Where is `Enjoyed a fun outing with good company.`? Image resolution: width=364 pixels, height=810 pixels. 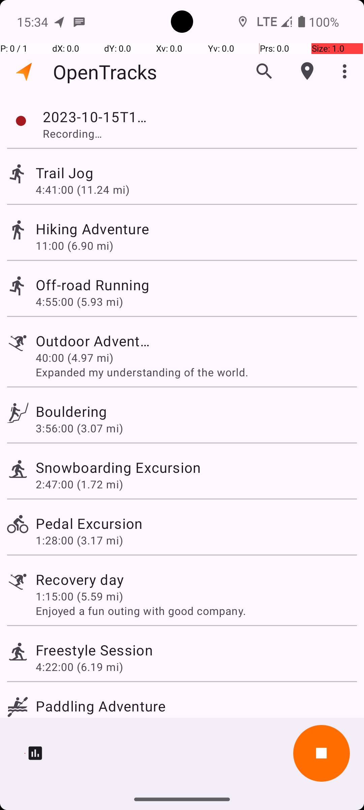 Enjoyed a fun outing with good company. is located at coordinates (196, 611).